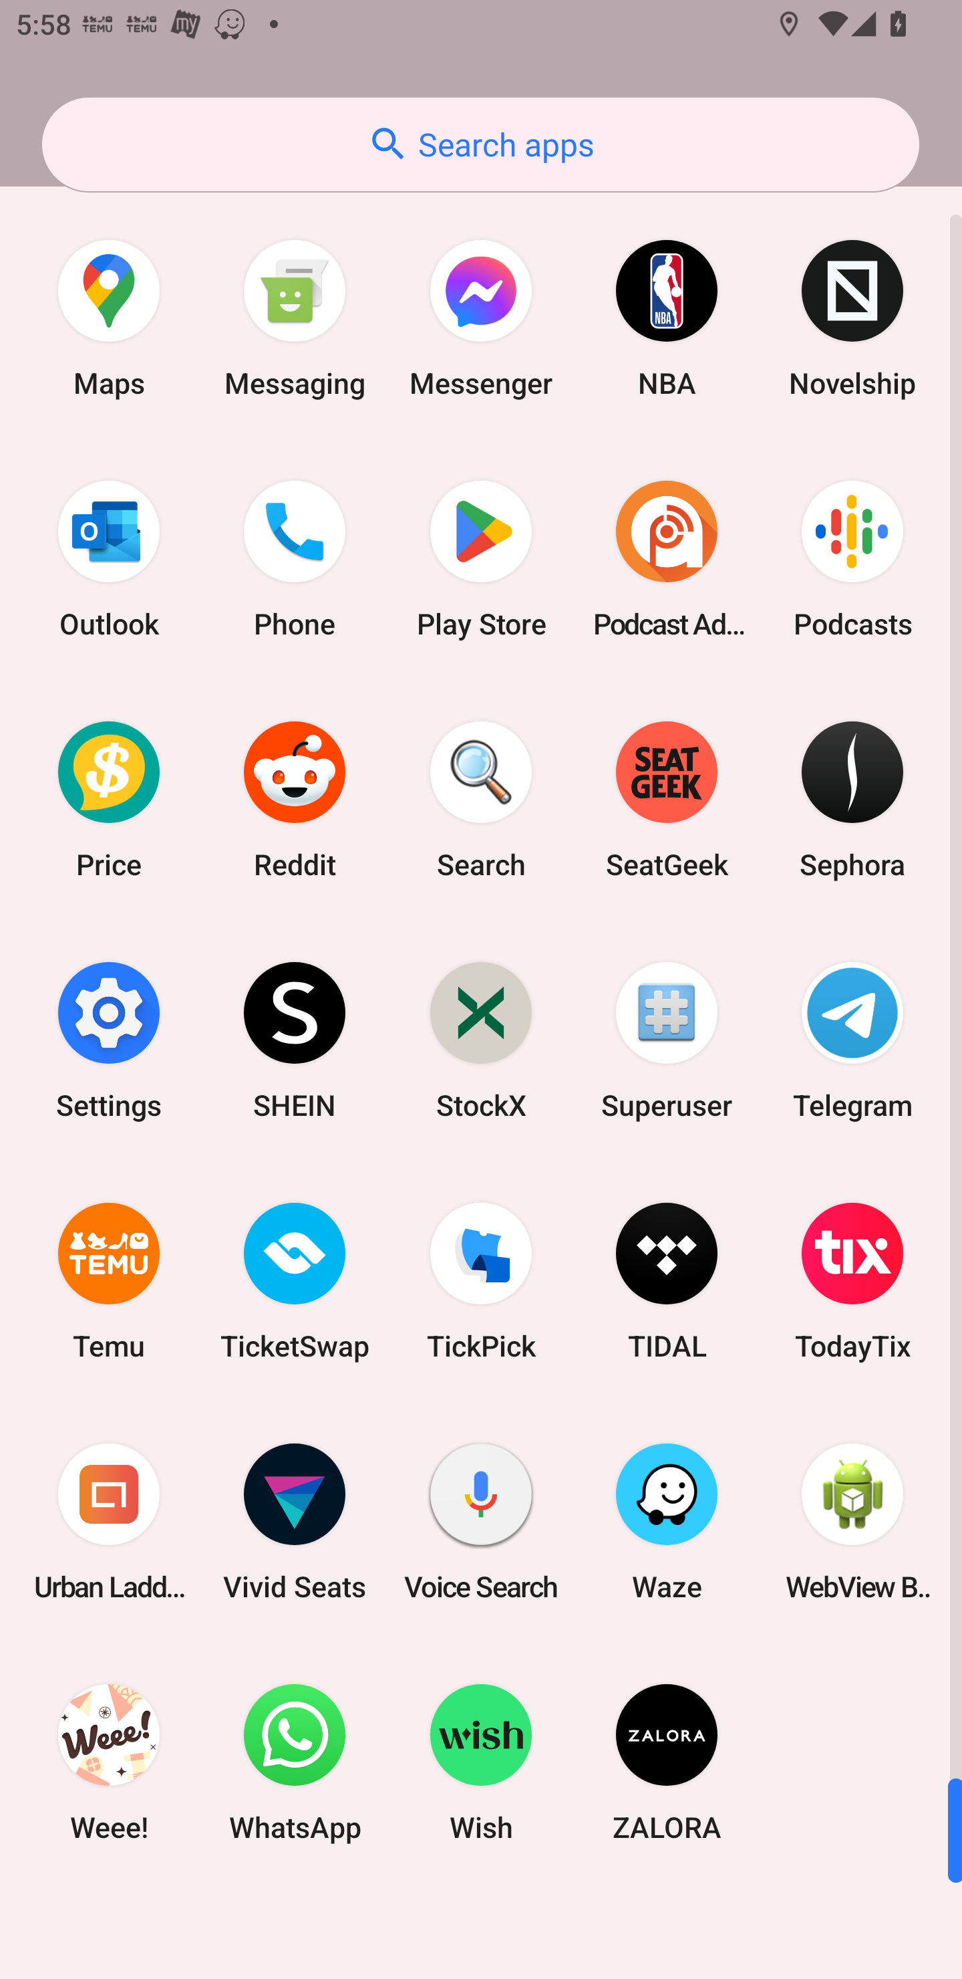 This screenshot has width=962, height=1979. What do you see at coordinates (667, 1280) in the screenshot?
I see `TIDAL` at bounding box center [667, 1280].